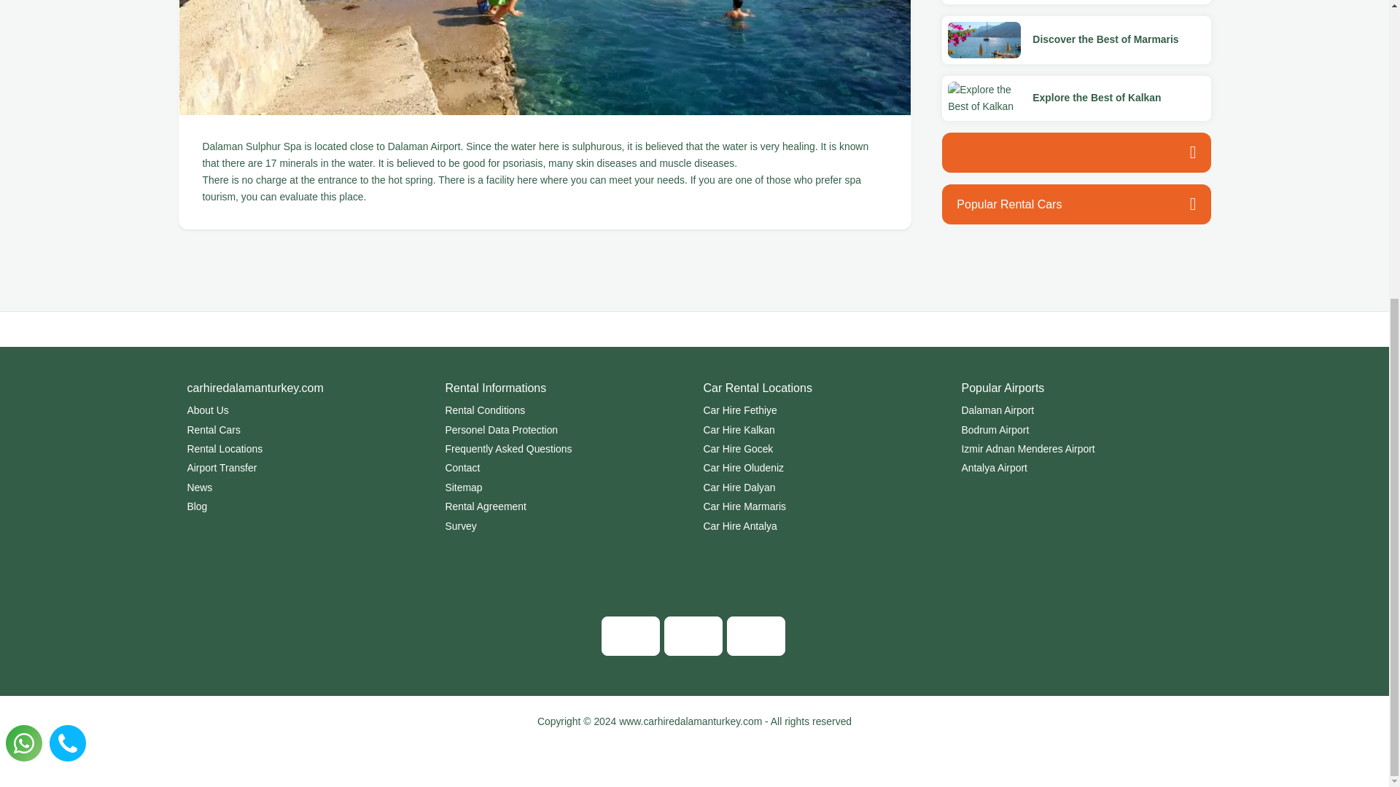  What do you see at coordinates (1105, 39) in the screenshot?
I see `Discover the Best of Marmaris` at bounding box center [1105, 39].